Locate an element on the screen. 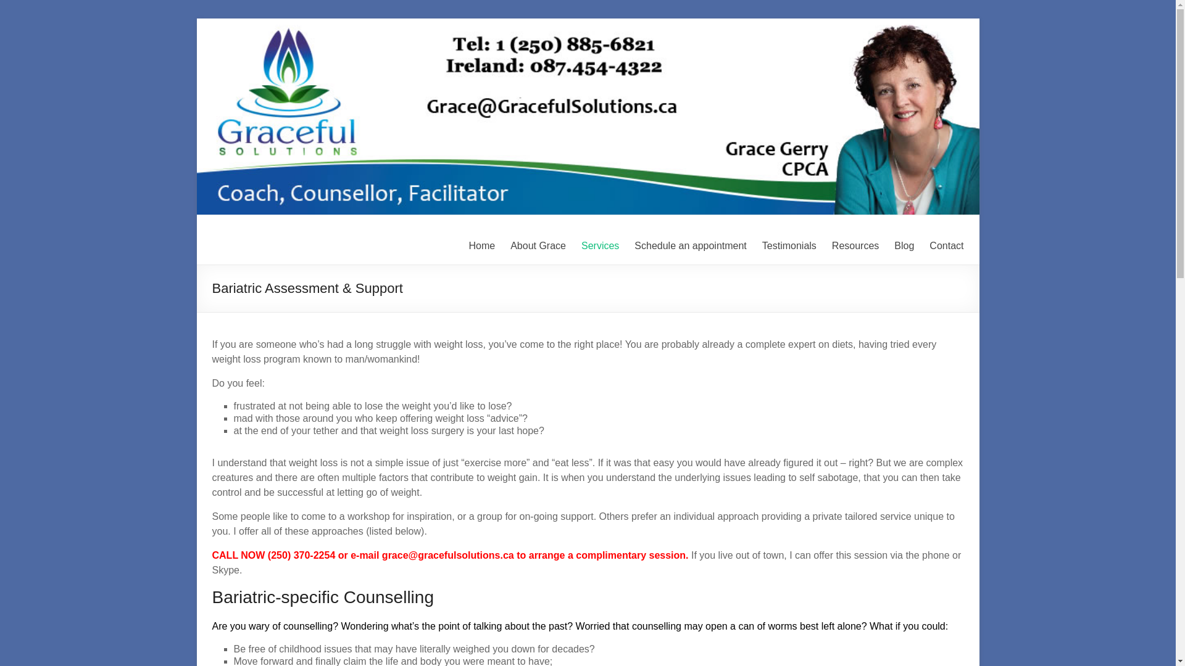 Image resolution: width=1185 pixels, height=666 pixels. Home is located at coordinates (481, 245).